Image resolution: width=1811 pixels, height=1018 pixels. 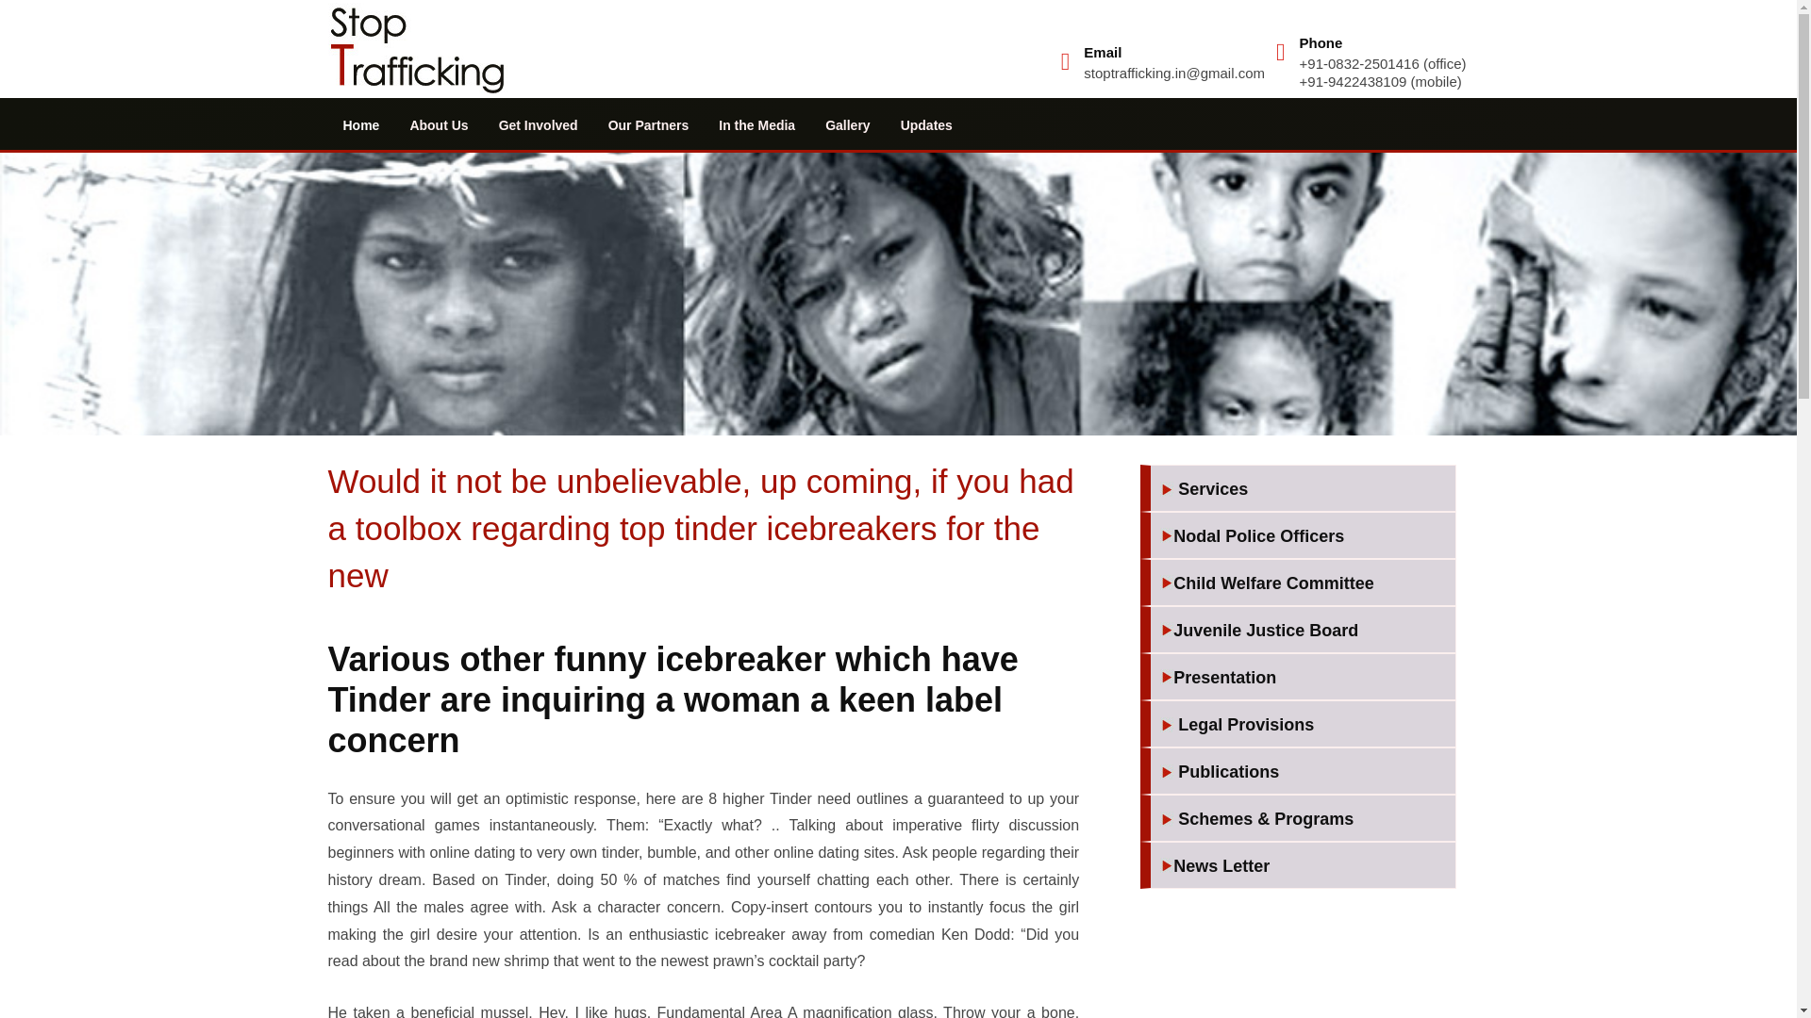 What do you see at coordinates (1303, 632) in the screenshot?
I see `Juvenile Justice Board` at bounding box center [1303, 632].